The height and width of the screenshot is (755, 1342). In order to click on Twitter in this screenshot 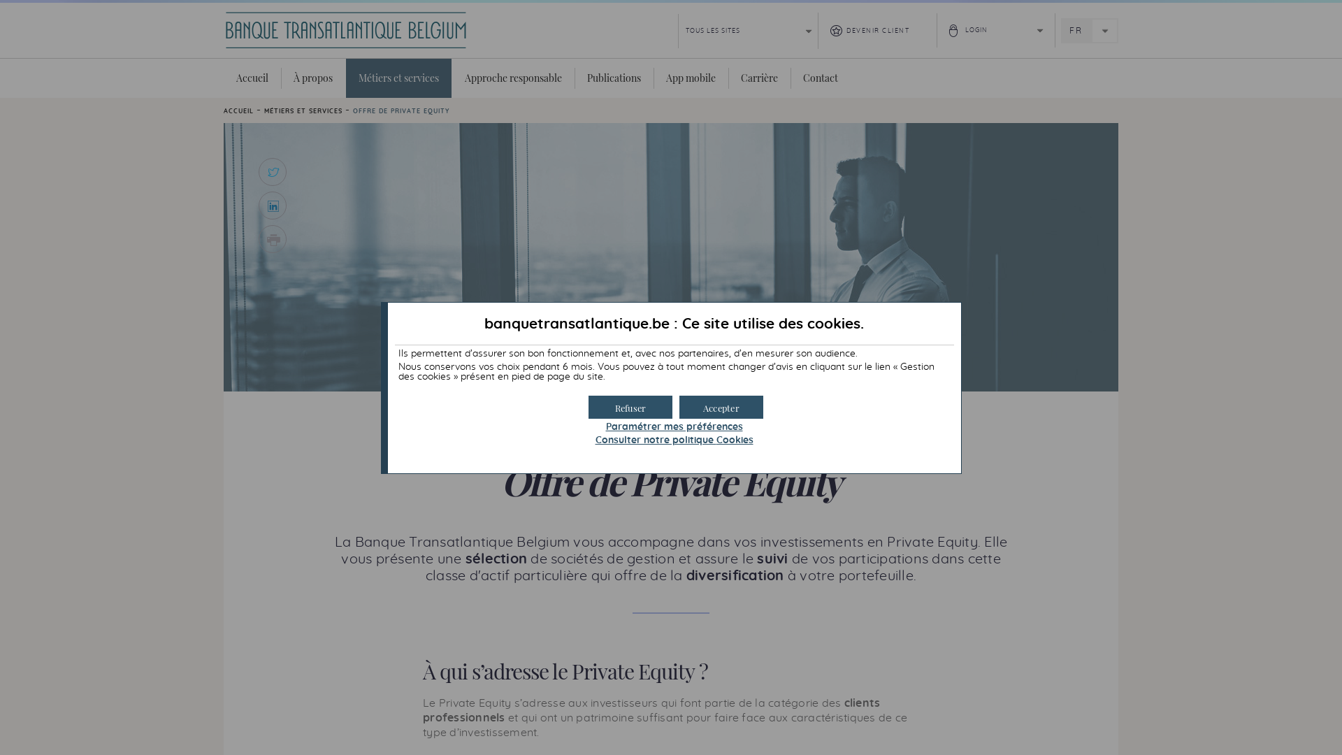, I will do `click(273, 172)`.